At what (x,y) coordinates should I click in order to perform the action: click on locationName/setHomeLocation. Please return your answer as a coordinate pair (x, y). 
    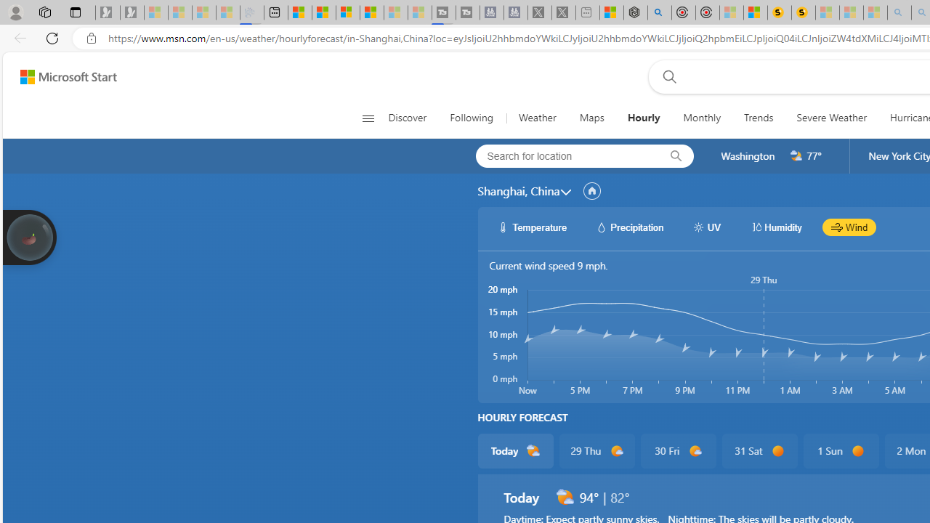
    Looking at the image, I should click on (591, 191).